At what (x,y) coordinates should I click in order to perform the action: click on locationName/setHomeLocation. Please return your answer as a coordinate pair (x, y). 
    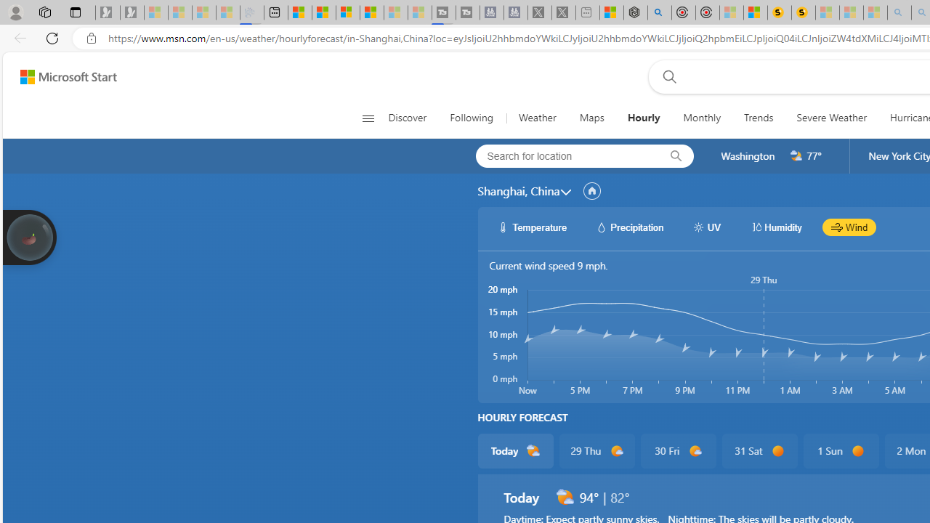
    Looking at the image, I should click on (591, 191).